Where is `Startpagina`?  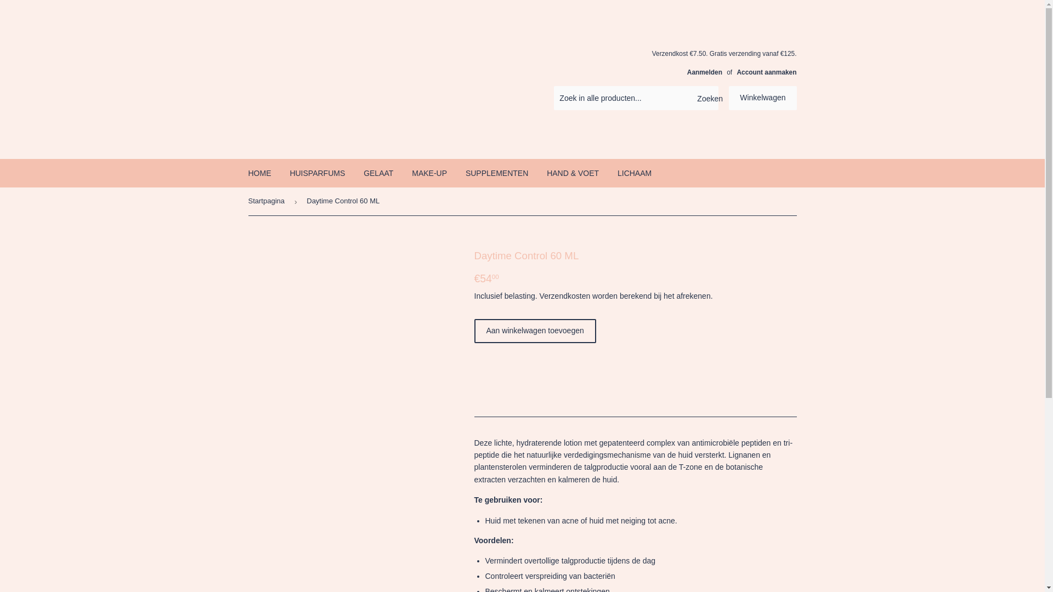
Startpagina is located at coordinates (268, 202).